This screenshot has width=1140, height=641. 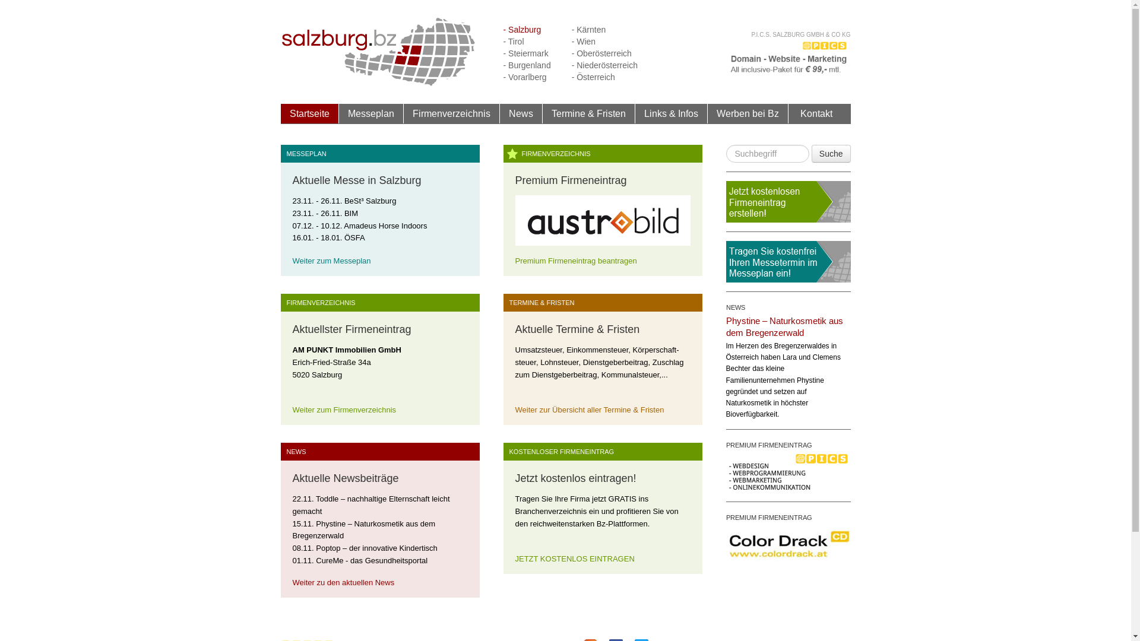 I want to click on Firmenverzeichnis, so click(x=451, y=113).